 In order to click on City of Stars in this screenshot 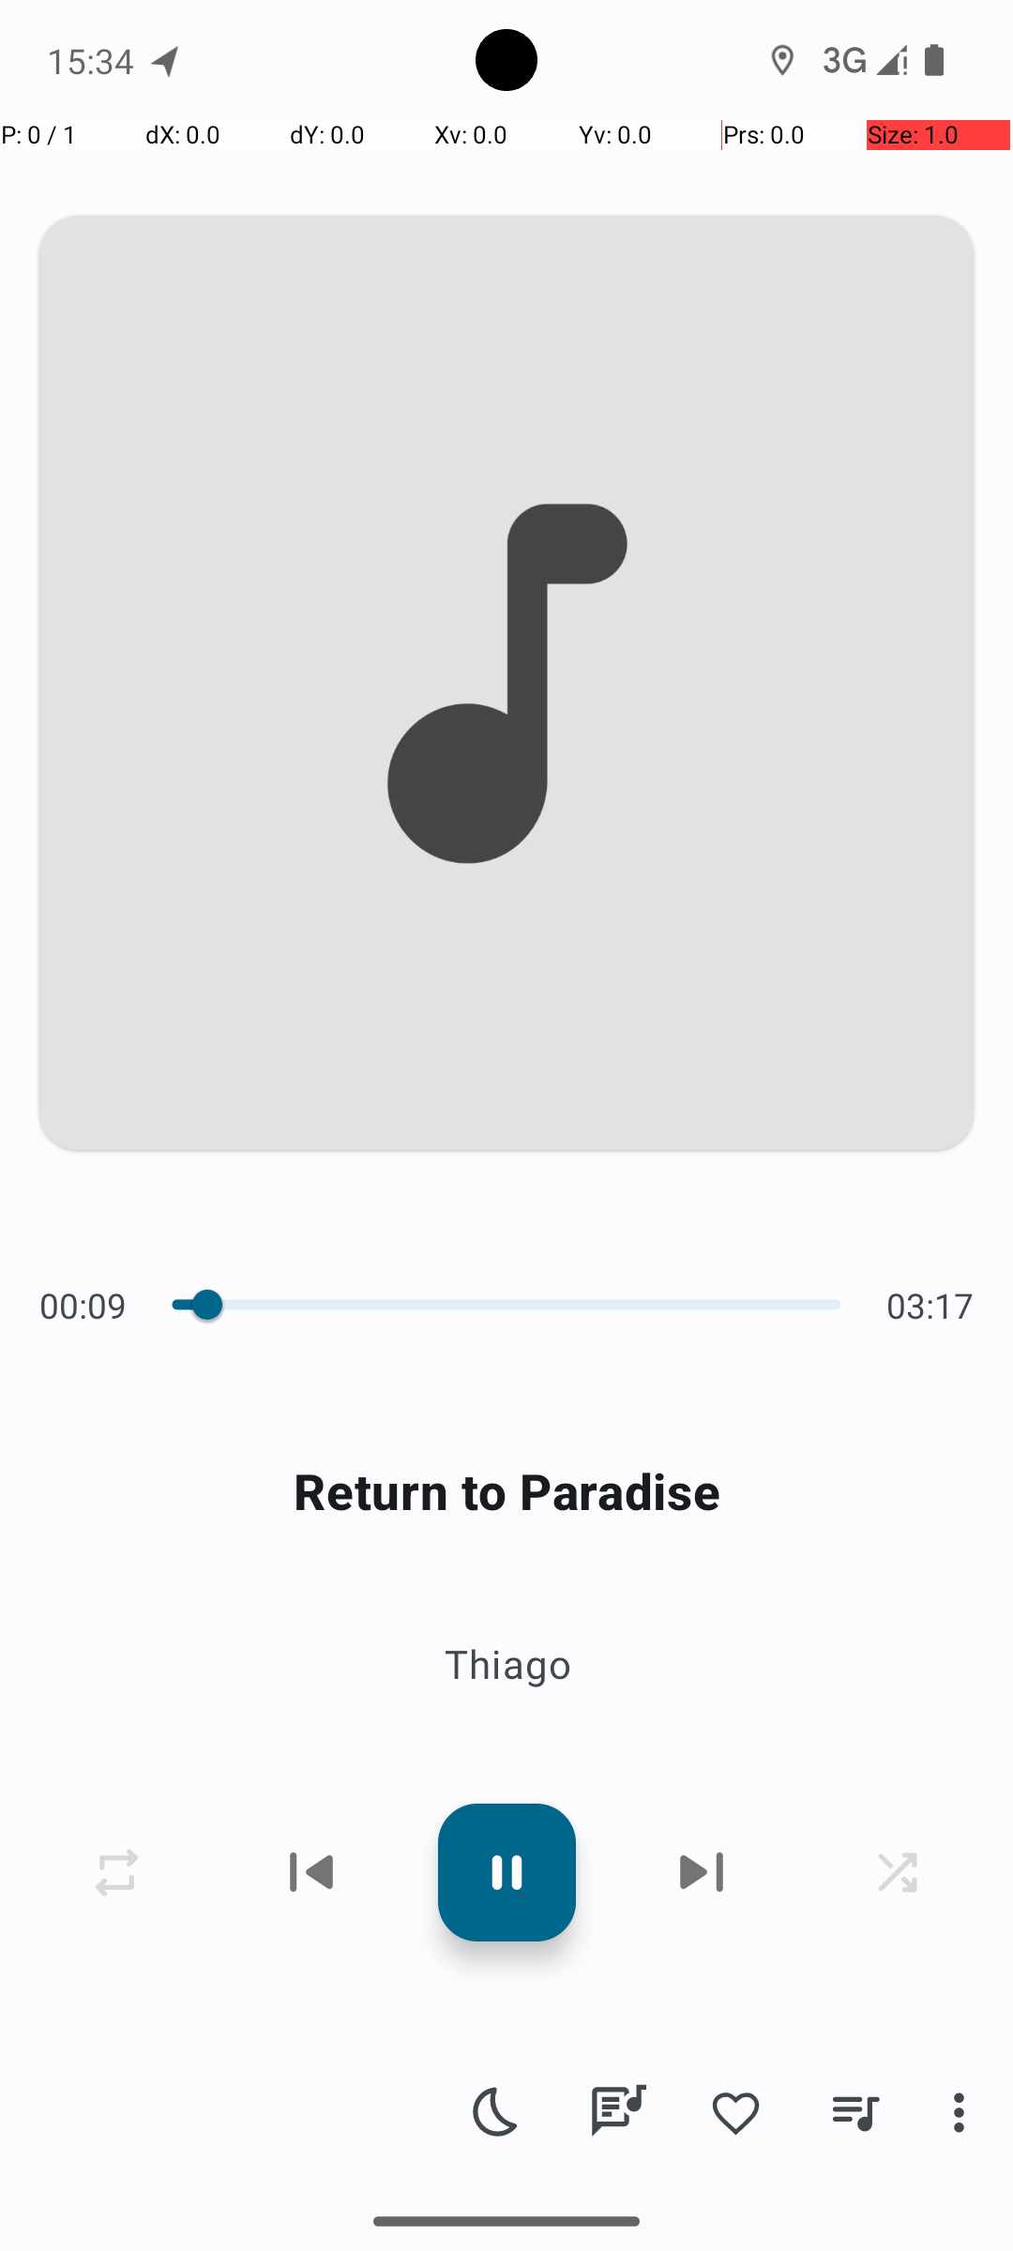, I will do `click(522, 332)`.